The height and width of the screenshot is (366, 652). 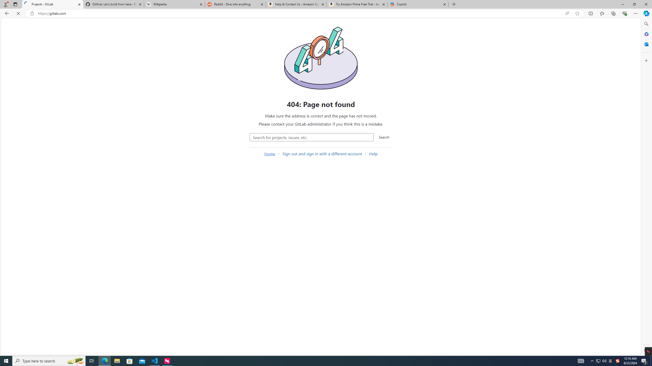 What do you see at coordinates (357, 4) in the screenshot?
I see `Try Amazon Prime Free Trial - Amazon Customer Service` at bounding box center [357, 4].